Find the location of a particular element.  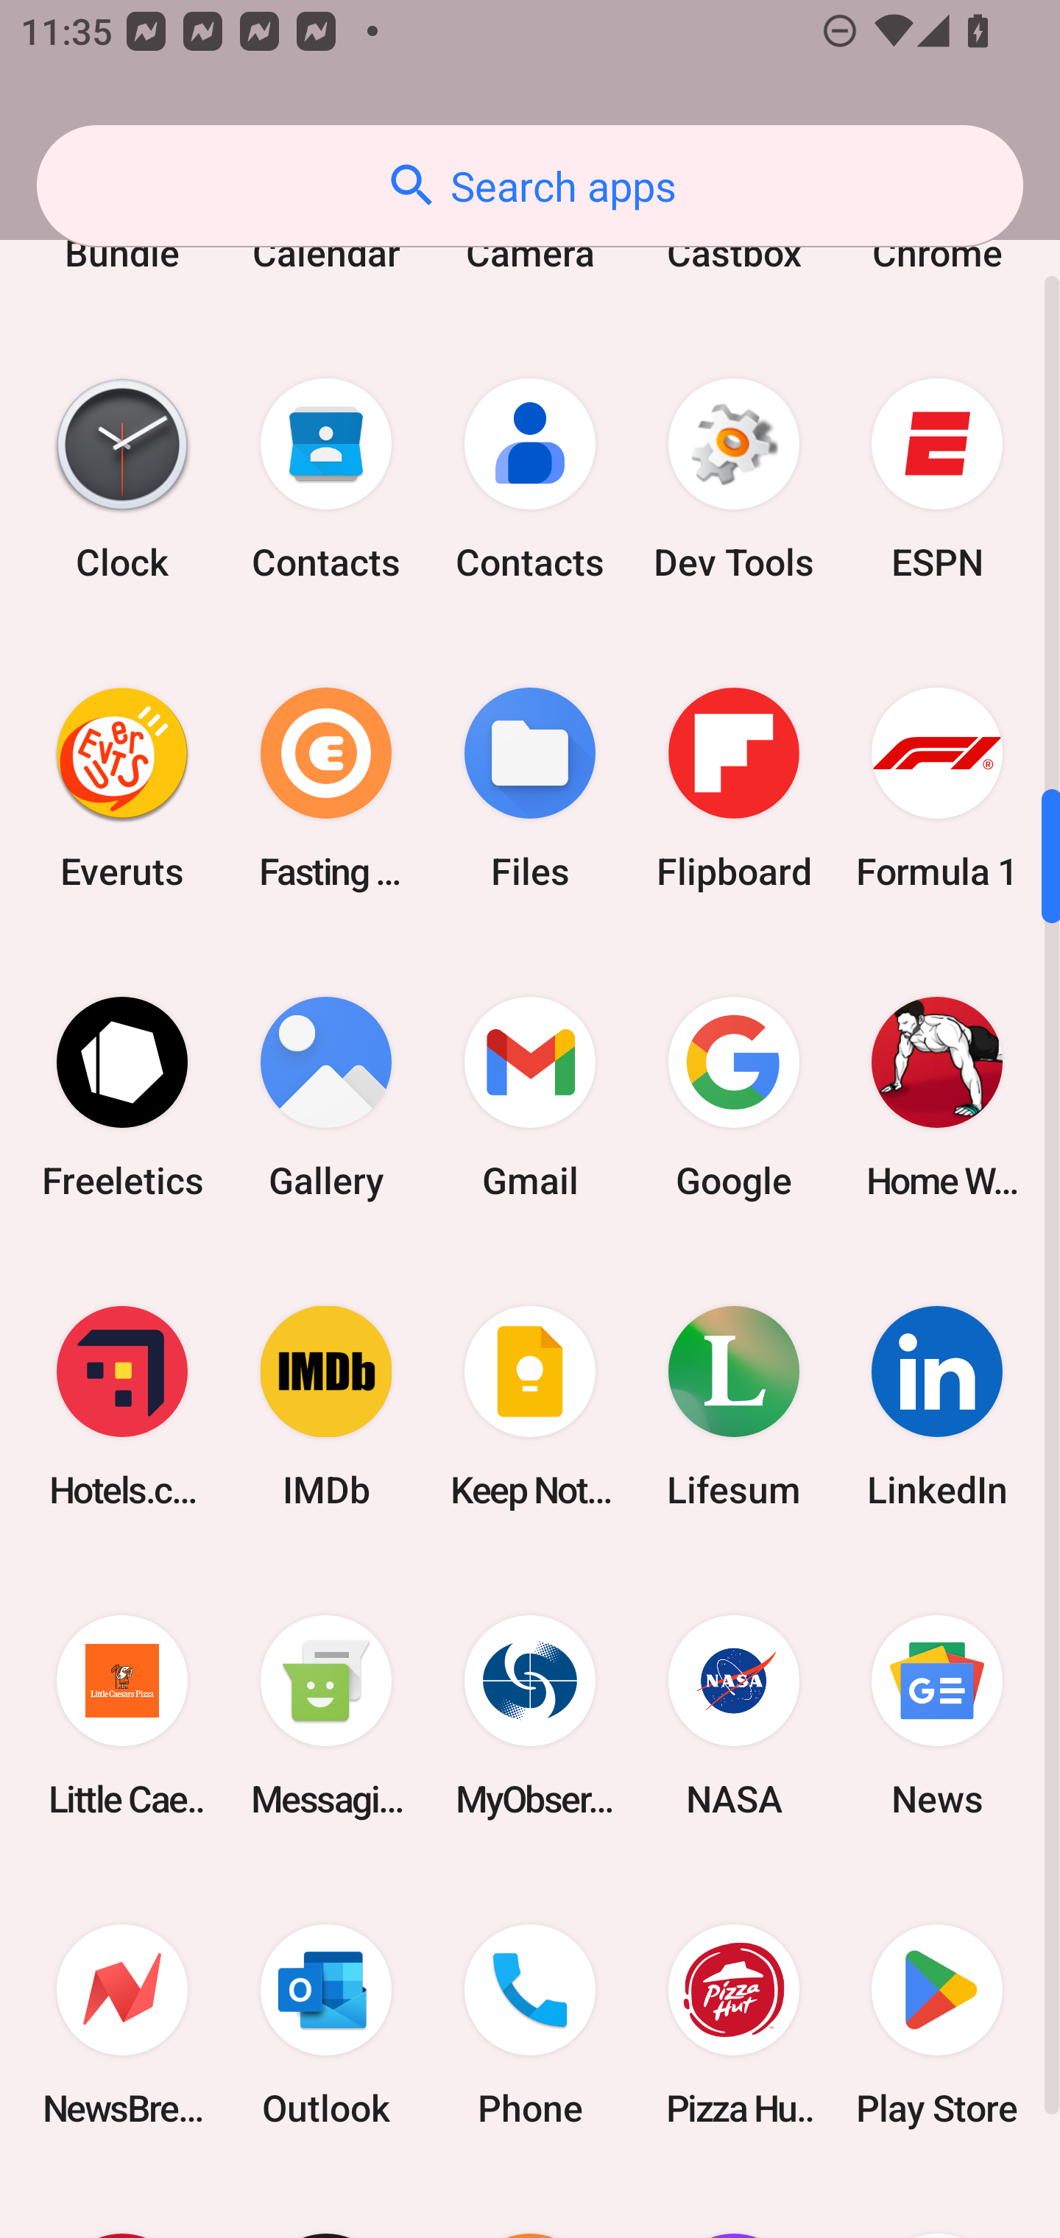

Contacts is located at coordinates (326, 479).